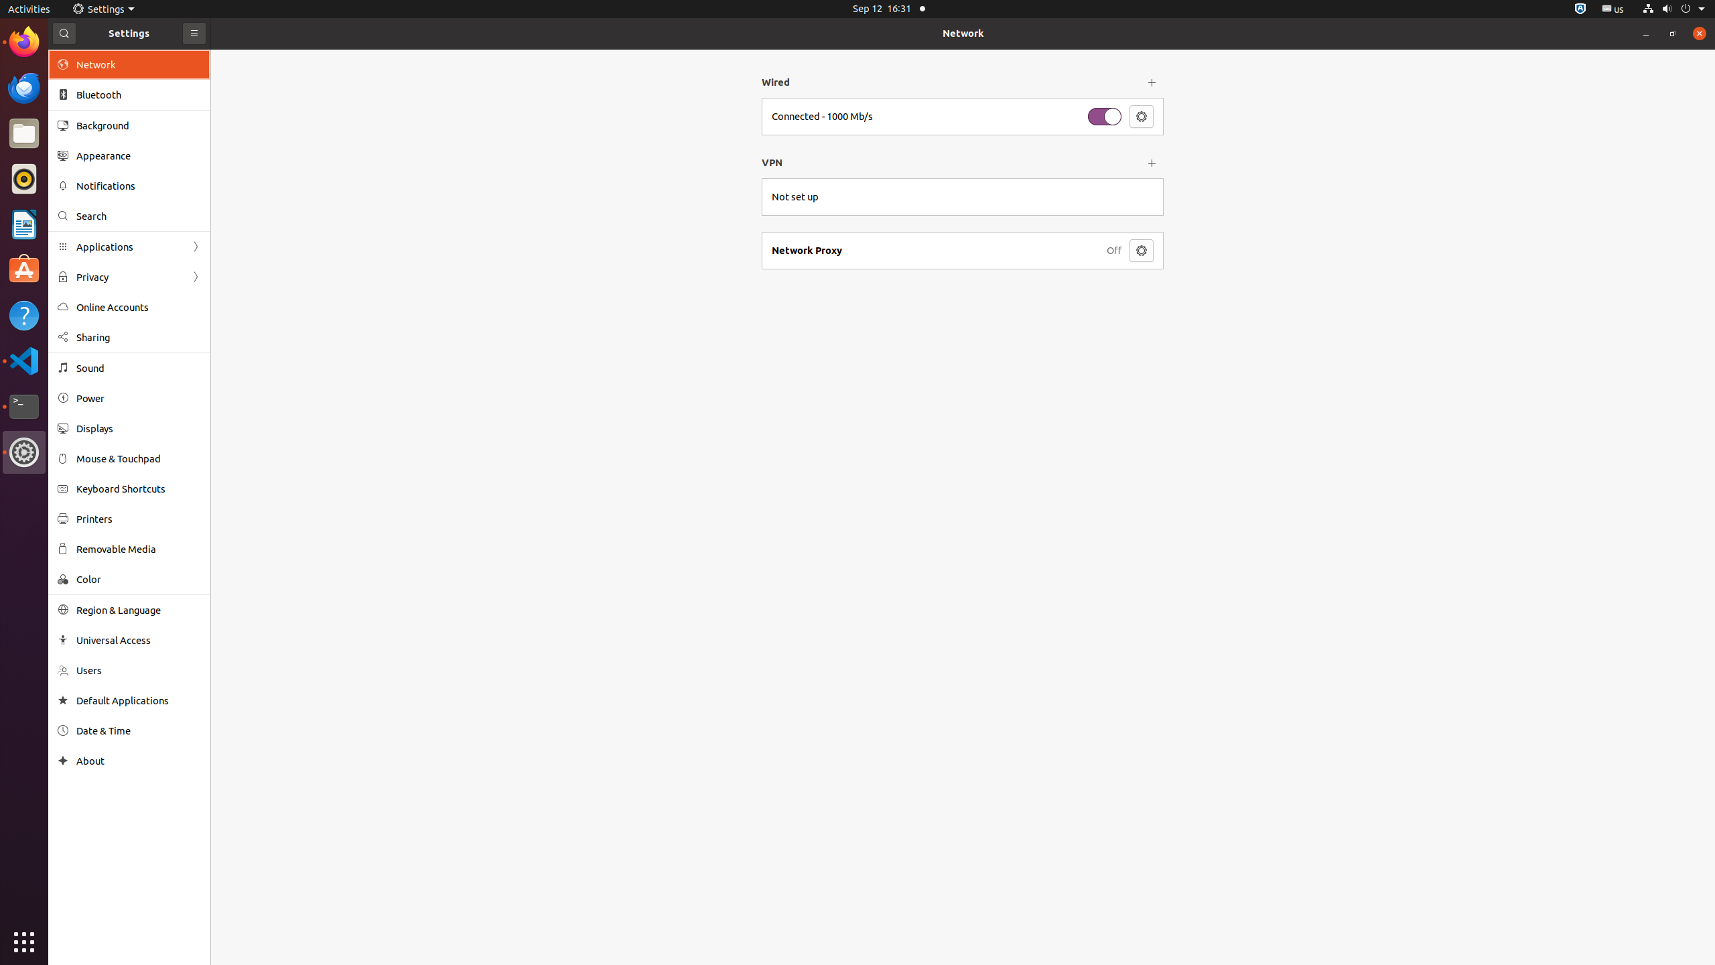  What do you see at coordinates (139, 95) in the screenshot?
I see `Bluetooth` at bounding box center [139, 95].